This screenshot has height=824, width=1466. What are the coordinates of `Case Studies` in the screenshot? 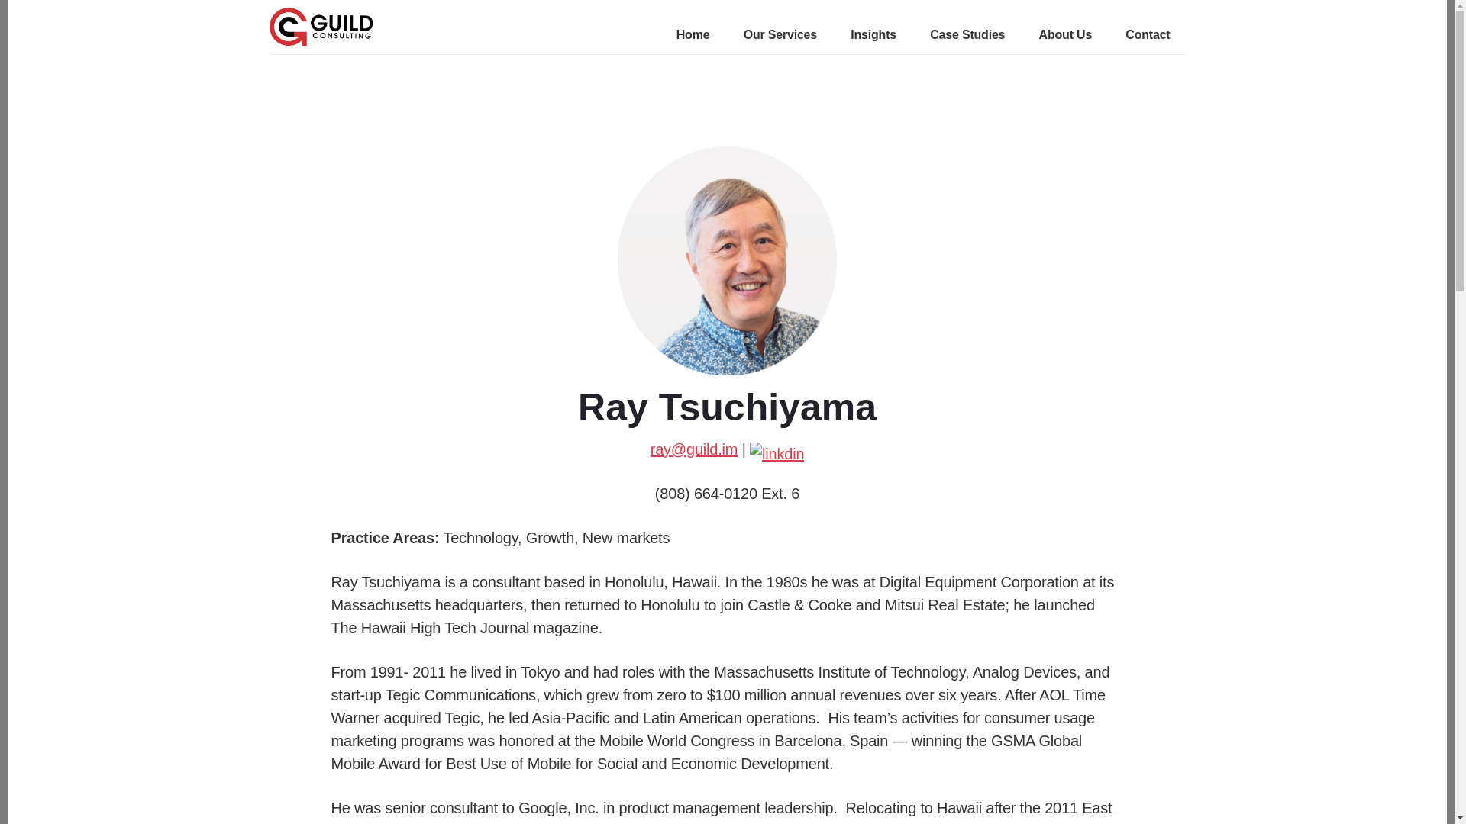 It's located at (967, 36).